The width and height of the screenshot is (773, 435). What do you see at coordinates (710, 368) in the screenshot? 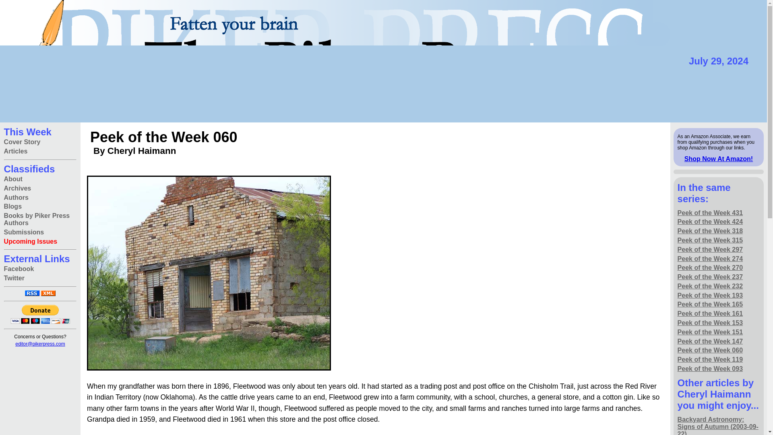
I see `Peek of the Week 093` at bounding box center [710, 368].